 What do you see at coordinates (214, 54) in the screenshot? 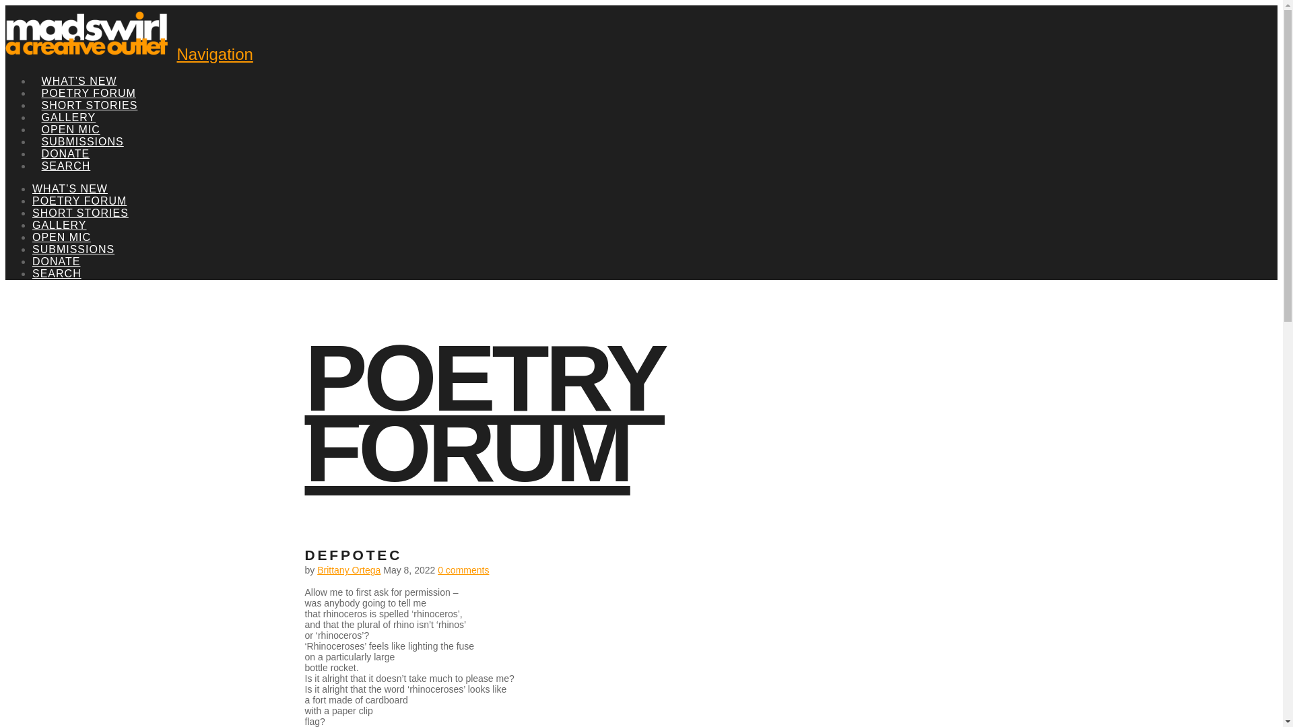
I see `Navigation` at bounding box center [214, 54].